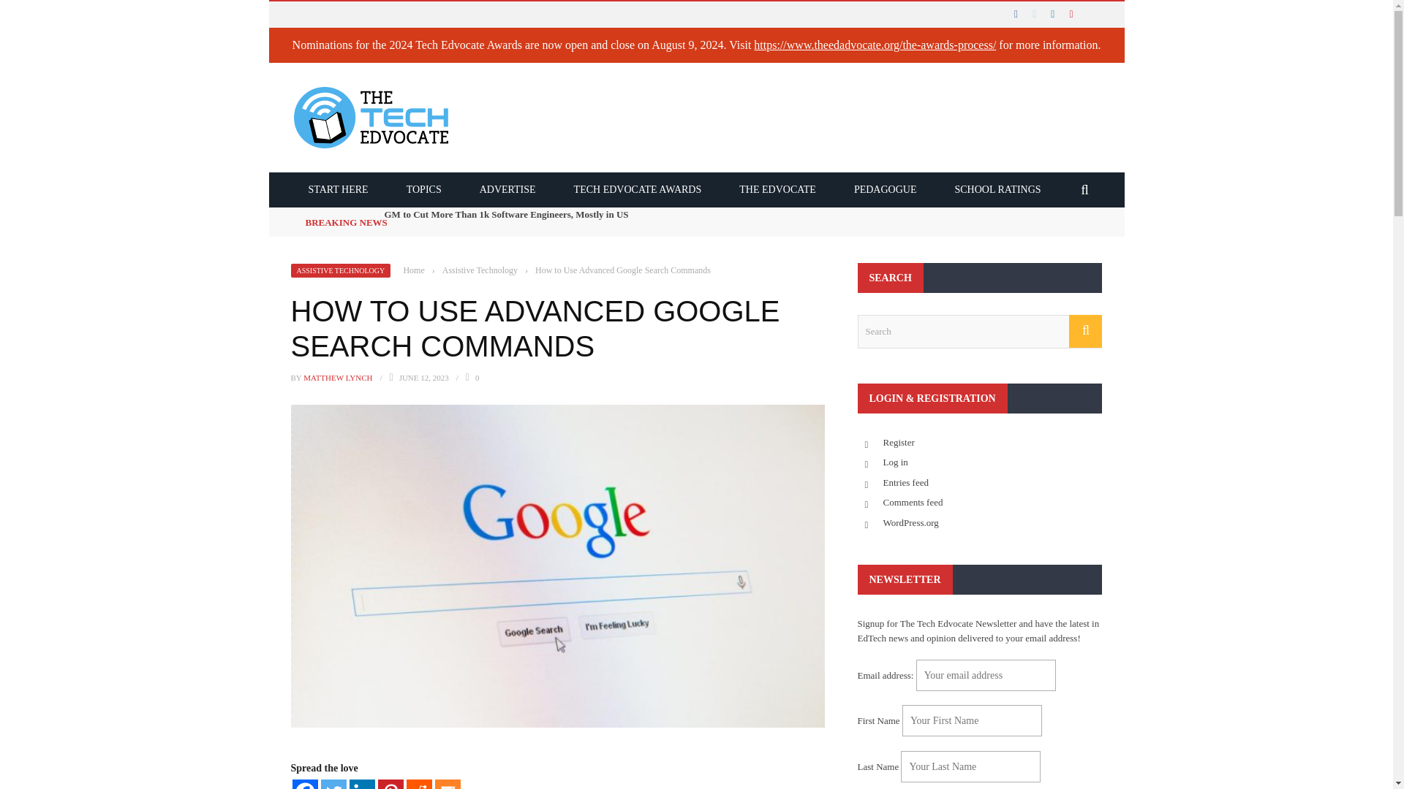  What do you see at coordinates (447, 785) in the screenshot?
I see `Mix` at bounding box center [447, 785].